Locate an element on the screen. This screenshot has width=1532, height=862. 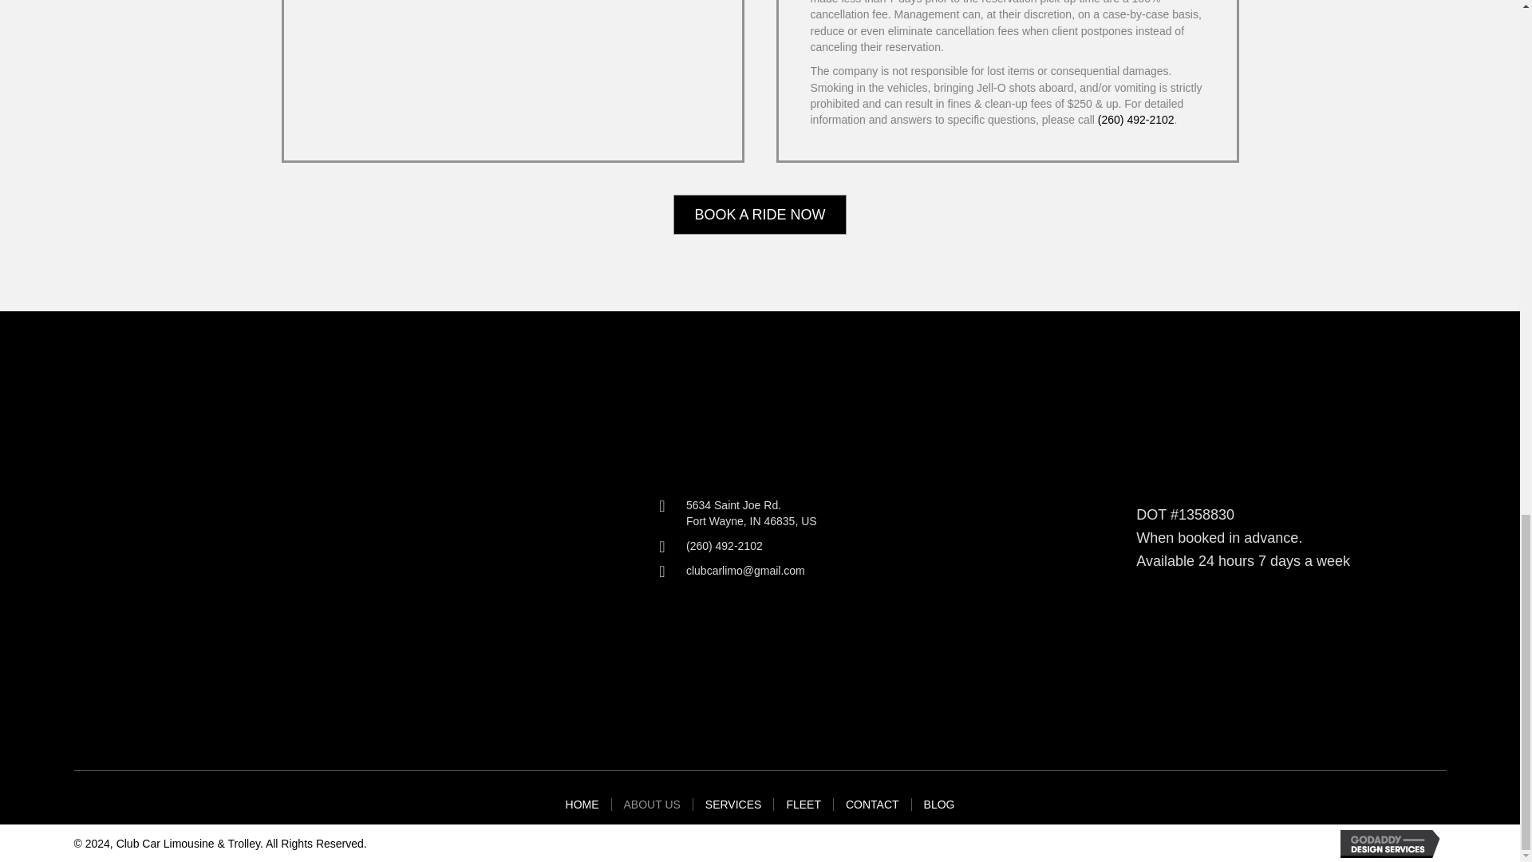
CONTACT is located at coordinates (752, 514).